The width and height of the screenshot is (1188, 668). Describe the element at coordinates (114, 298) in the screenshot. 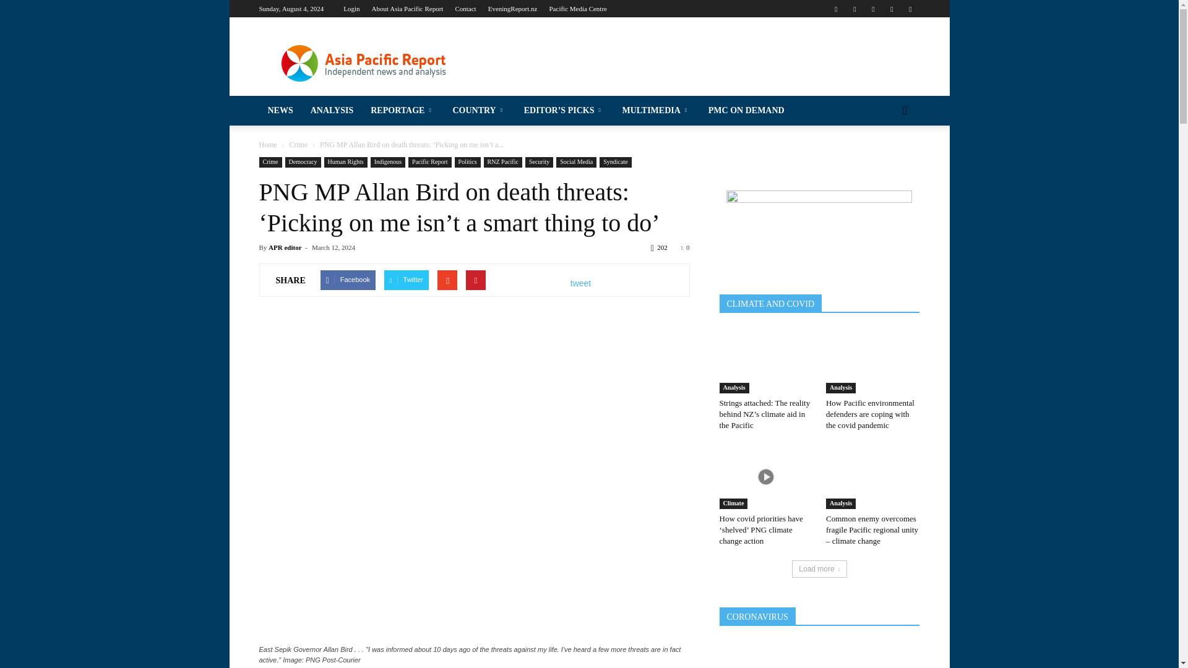

I see `Cook Islands` at that location.